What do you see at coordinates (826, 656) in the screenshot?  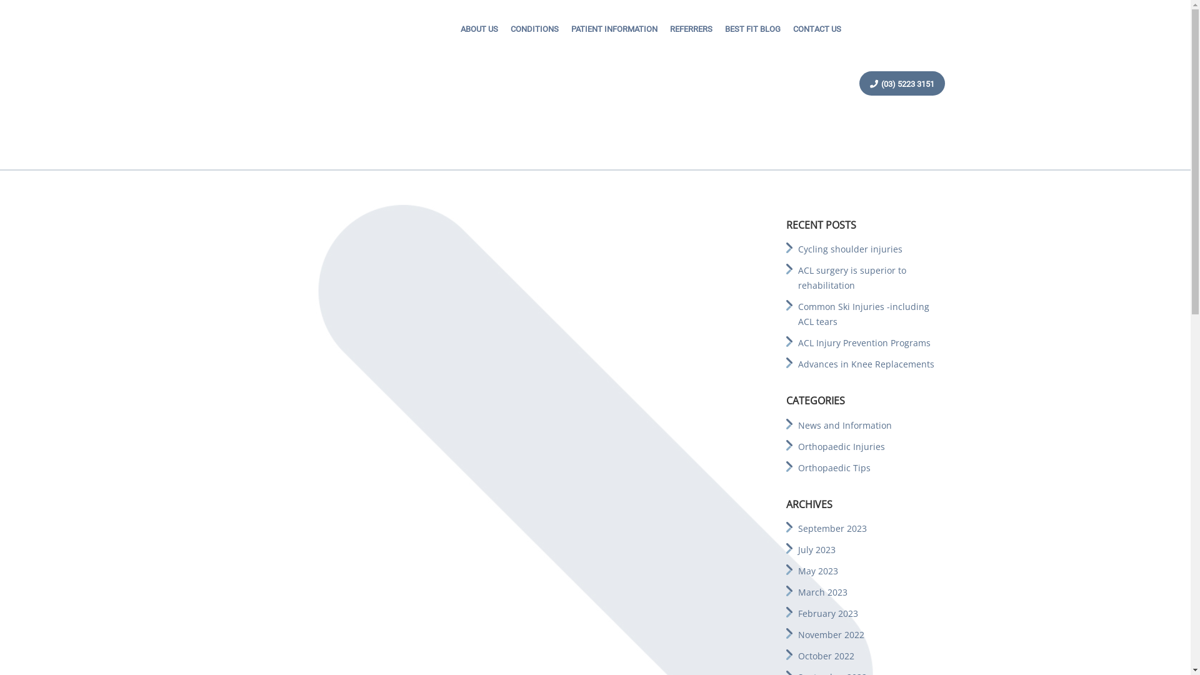 I see `October 2022` at bounding box center [826, 656].